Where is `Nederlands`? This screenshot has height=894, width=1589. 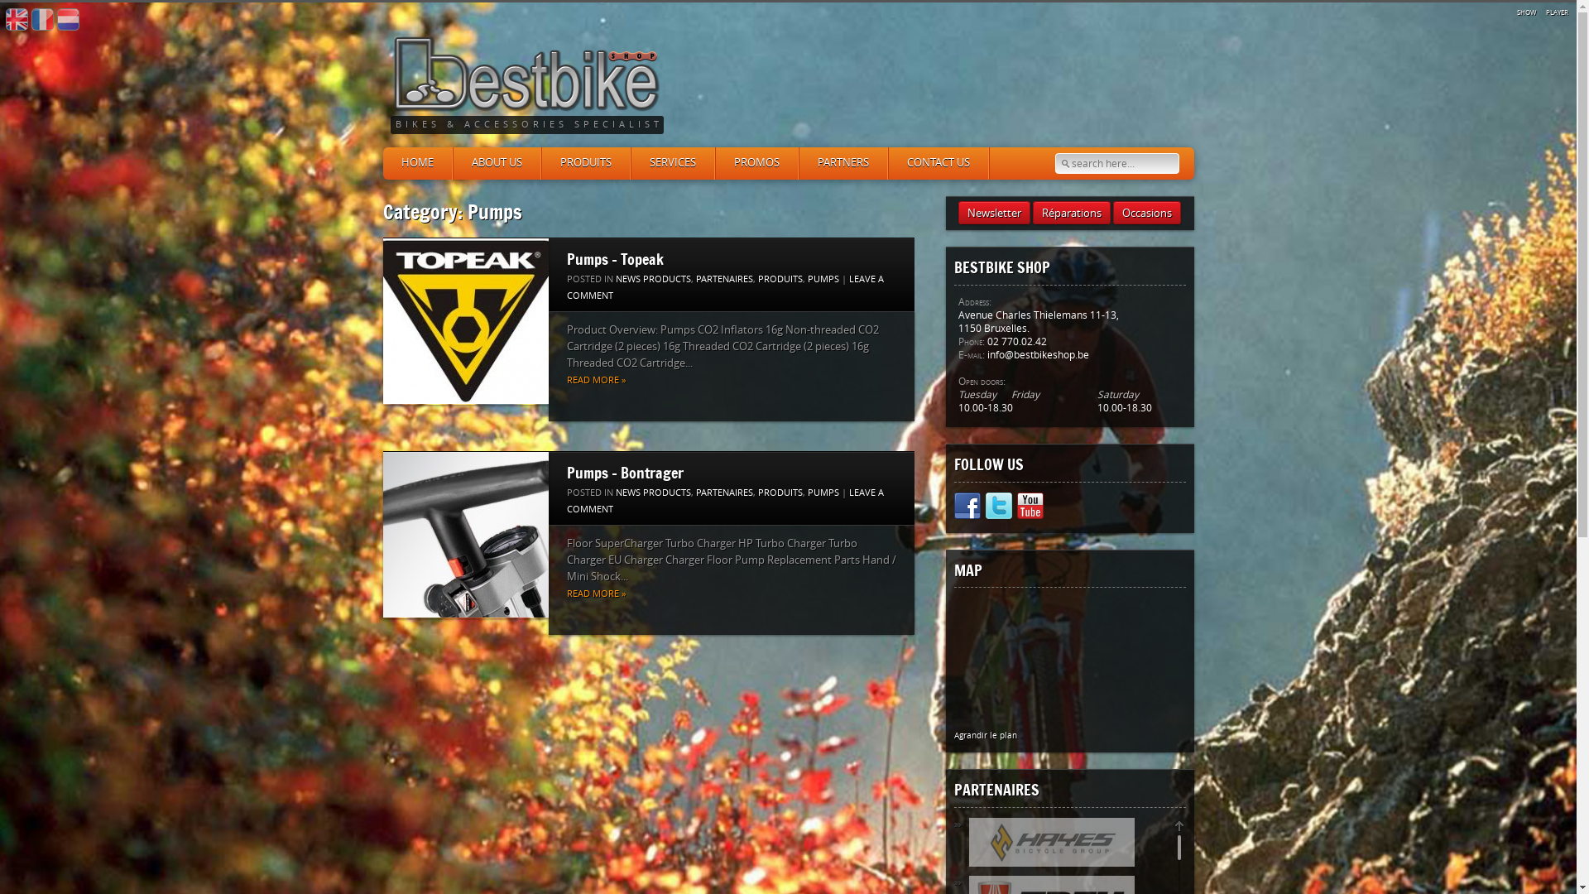
Nederlands is located at coordinates (68, 20).